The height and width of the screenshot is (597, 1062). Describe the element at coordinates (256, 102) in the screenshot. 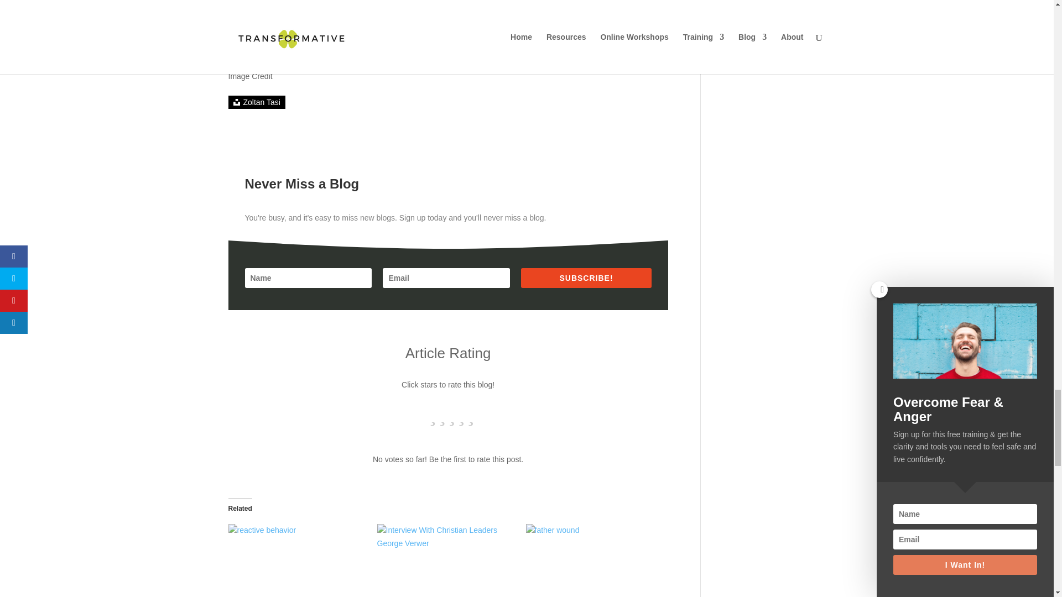

I see `unsplash-logoZoltan Tasi` at that location.